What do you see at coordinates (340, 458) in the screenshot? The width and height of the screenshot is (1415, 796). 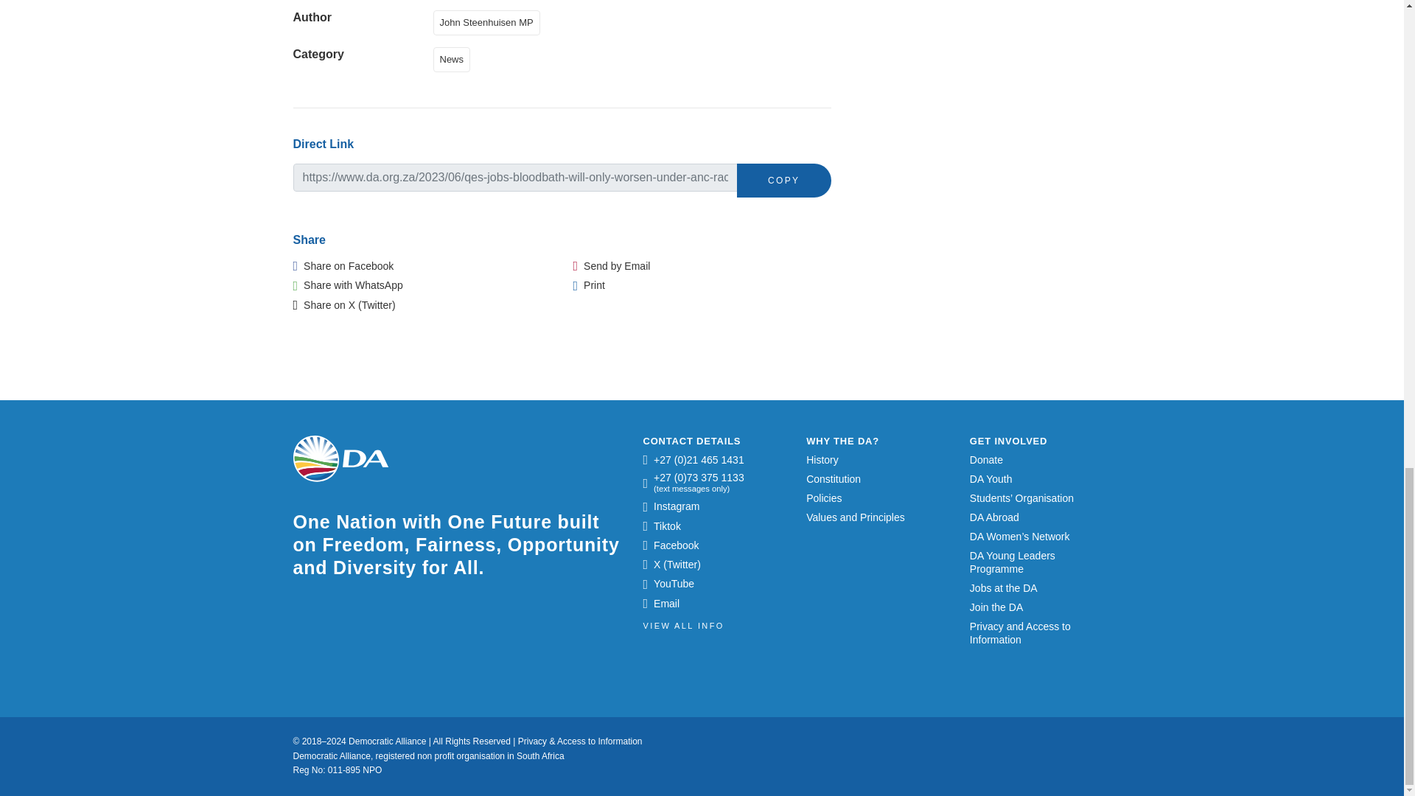 I see `Democratic Alliance Logo` at bounding box center [340, 458].